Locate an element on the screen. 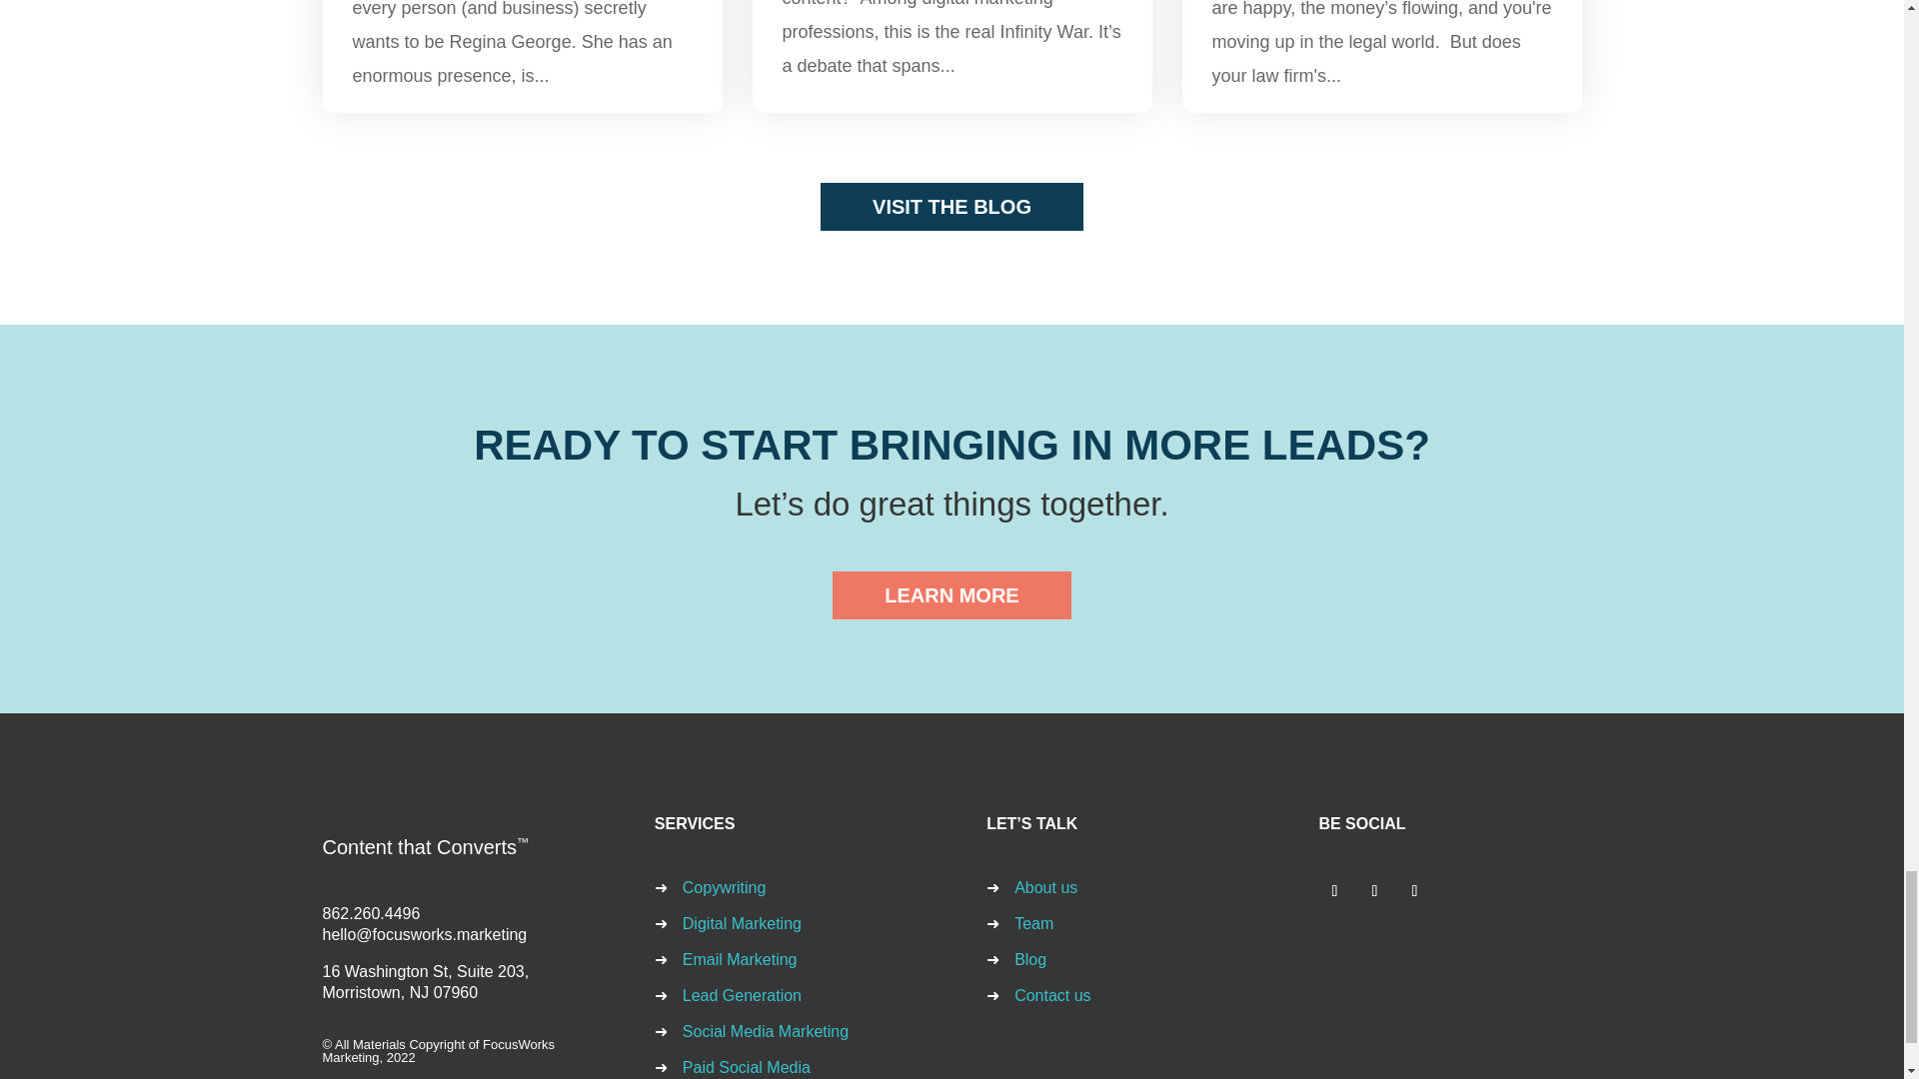  Email Marketing is located at coordinates (740, 959).